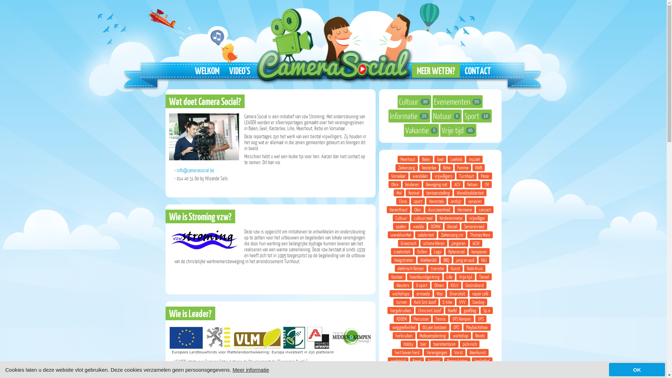 The width and height of the screenshot is (672, 378). What do you see at coordinates (408, 344) in the screenshot?
I see `Hobby` at bounding box center [408, 344].